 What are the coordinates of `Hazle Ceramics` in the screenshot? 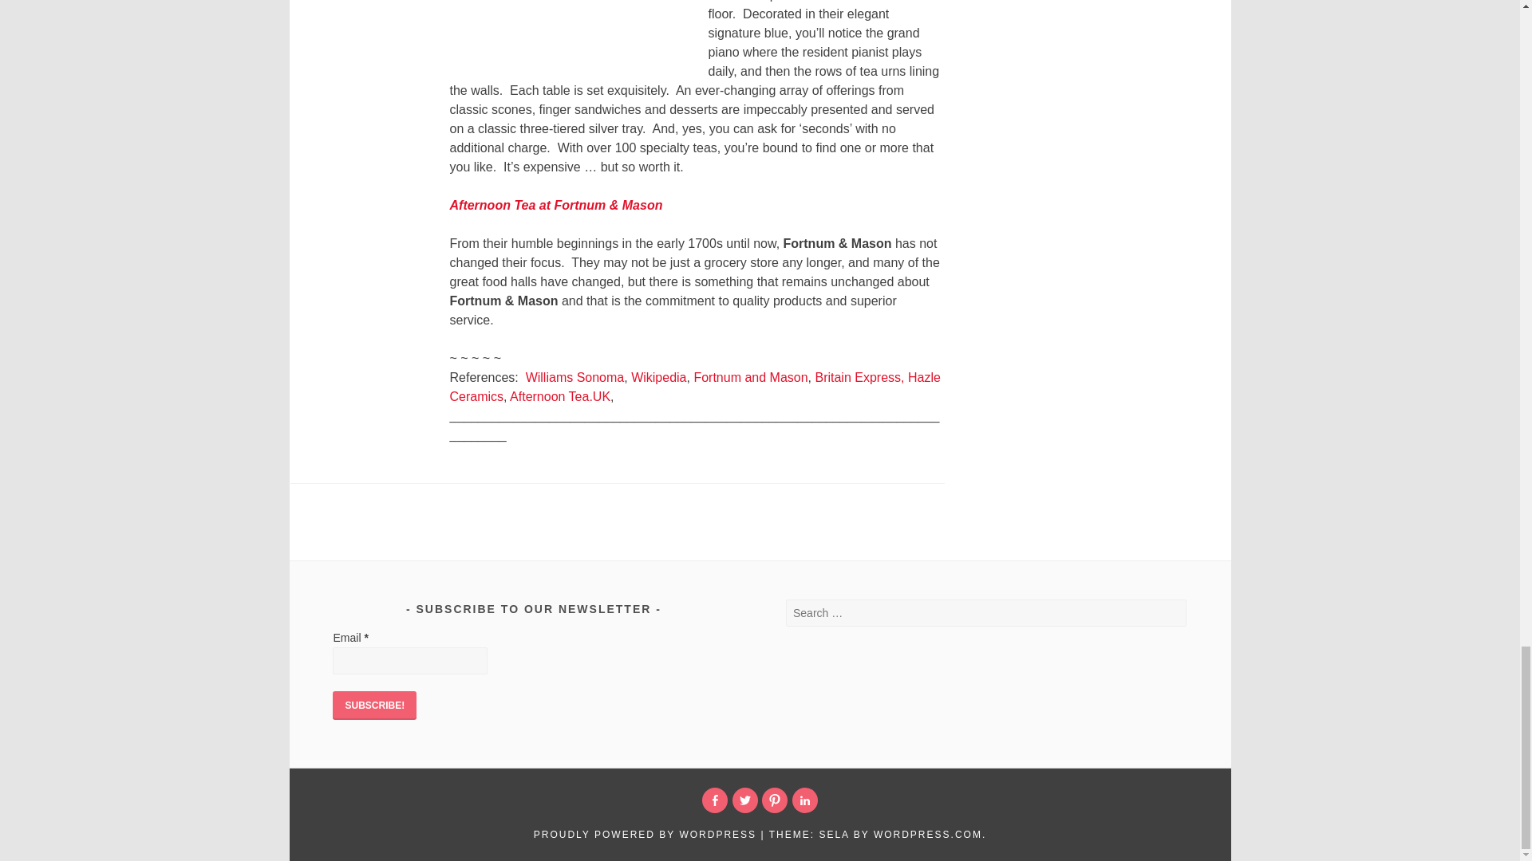 It's located at (695, 387).